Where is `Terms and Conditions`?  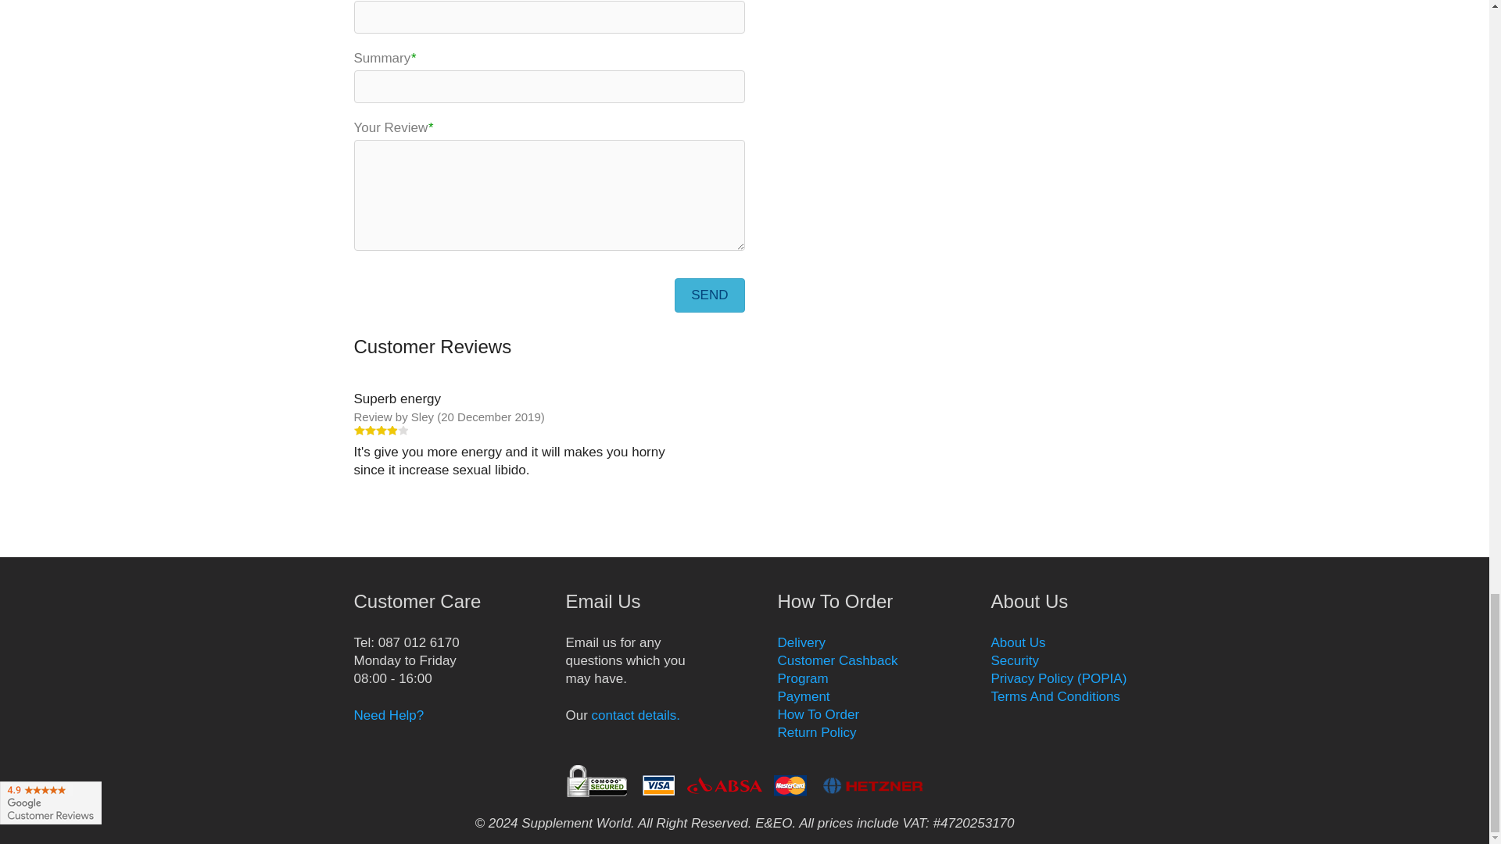 Terms and Conditions is located at coordinates (1055, 696).